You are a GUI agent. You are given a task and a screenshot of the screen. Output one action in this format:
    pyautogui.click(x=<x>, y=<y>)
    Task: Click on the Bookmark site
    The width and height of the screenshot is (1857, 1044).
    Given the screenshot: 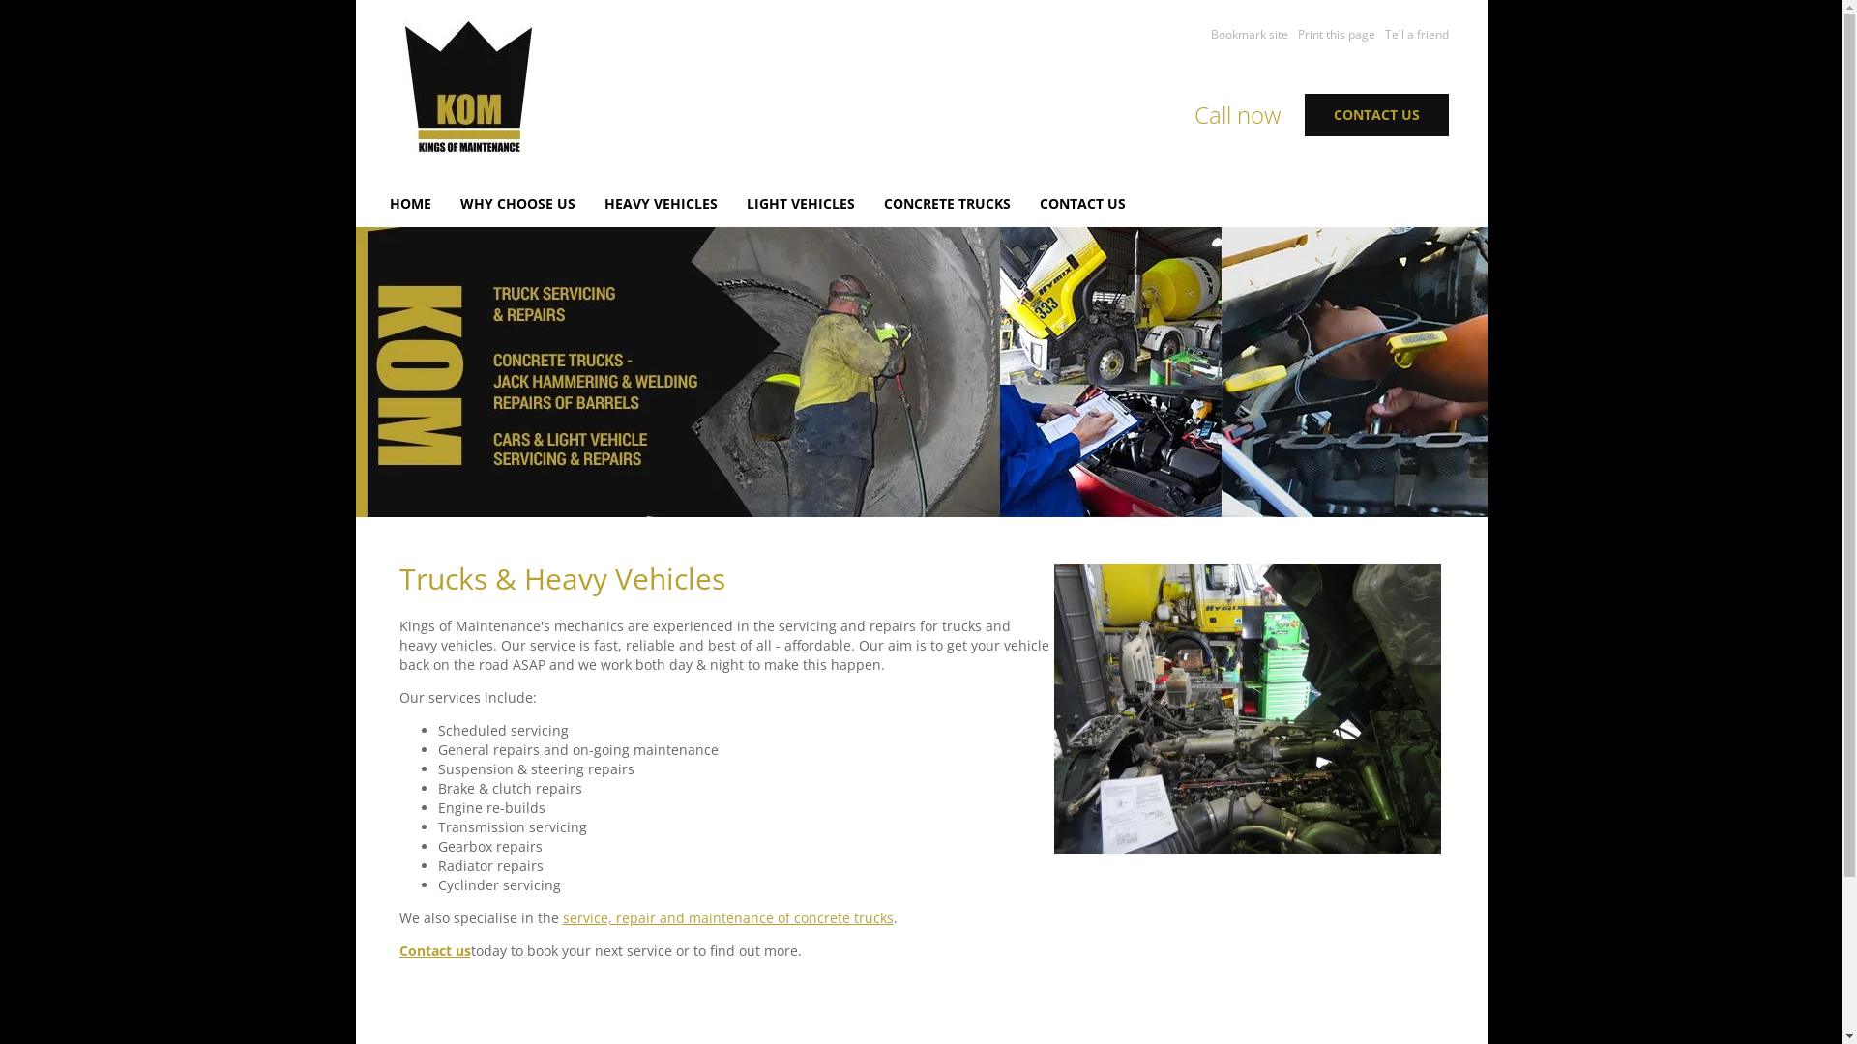 What is the action you would take?
    pyautogui.click(x=1245, y=35)
    